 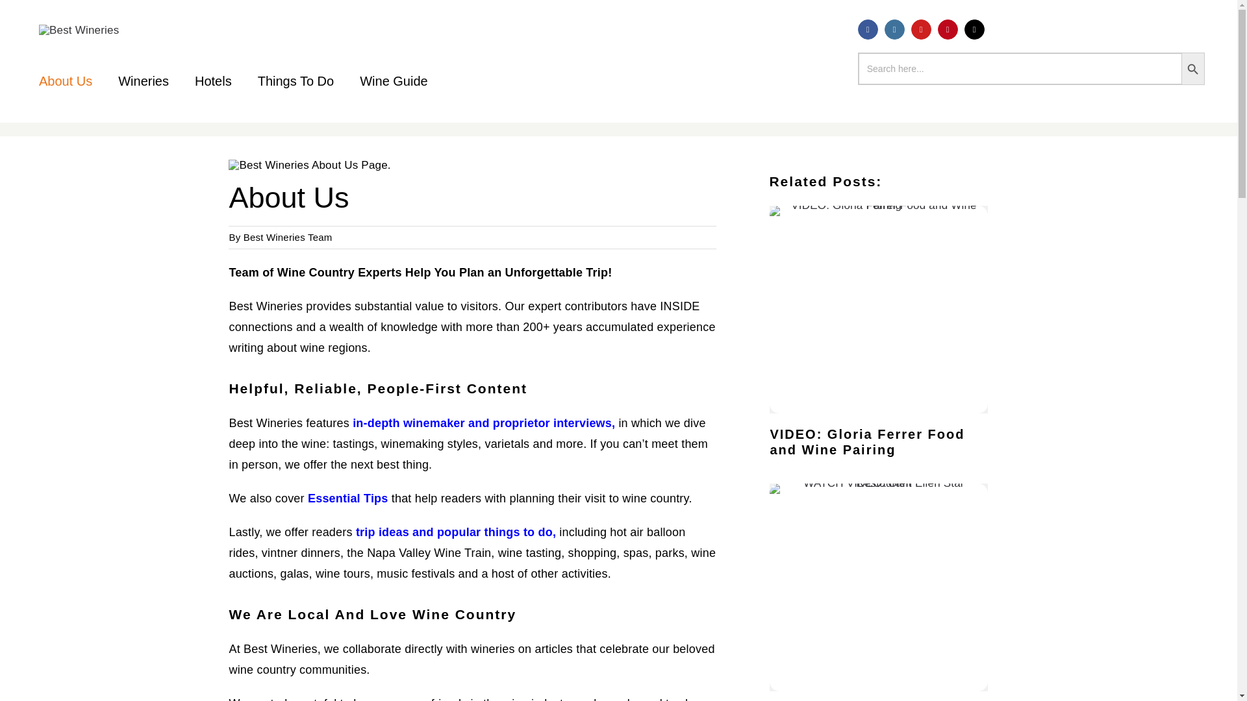 What do you see at coordinates (456, 532) in the screenshot?
I see `trip ideas and popular things to do,` at bounding box center [456, 532].